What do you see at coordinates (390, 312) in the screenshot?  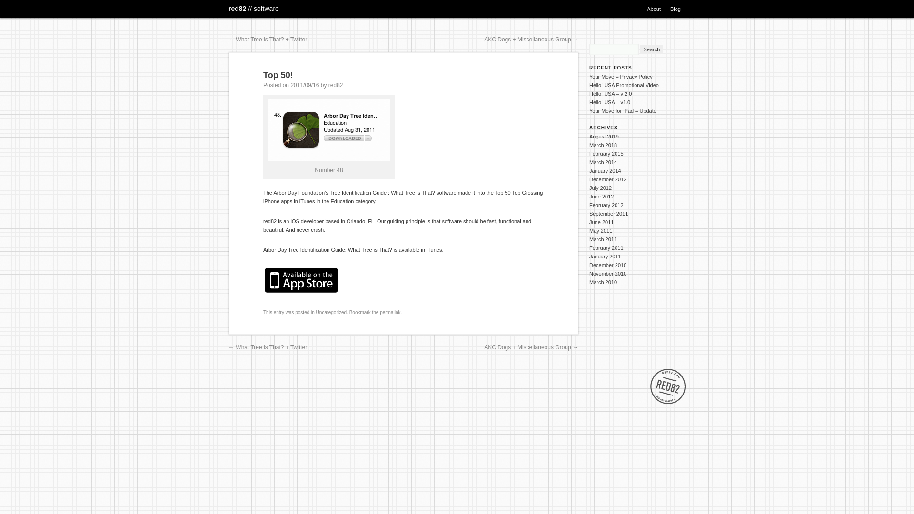 I see `permalink` at bounding box center [390, 312].